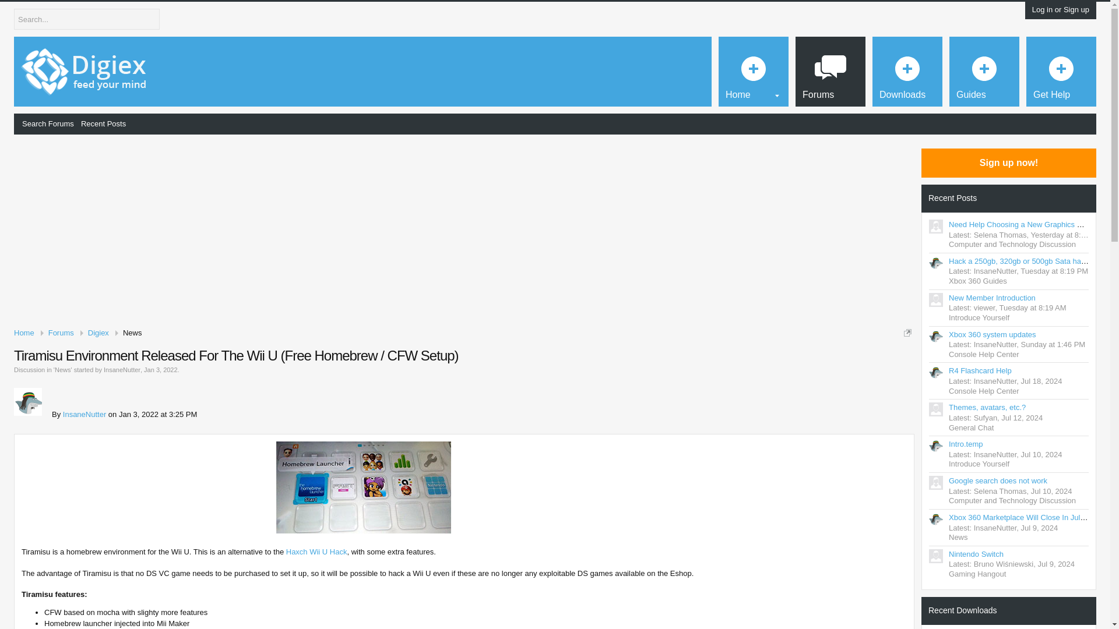  Describe the element at coordinates (1041, 381) in the screenshot. I see `Jul 18, 2024 at 8:14 PM` at that location.